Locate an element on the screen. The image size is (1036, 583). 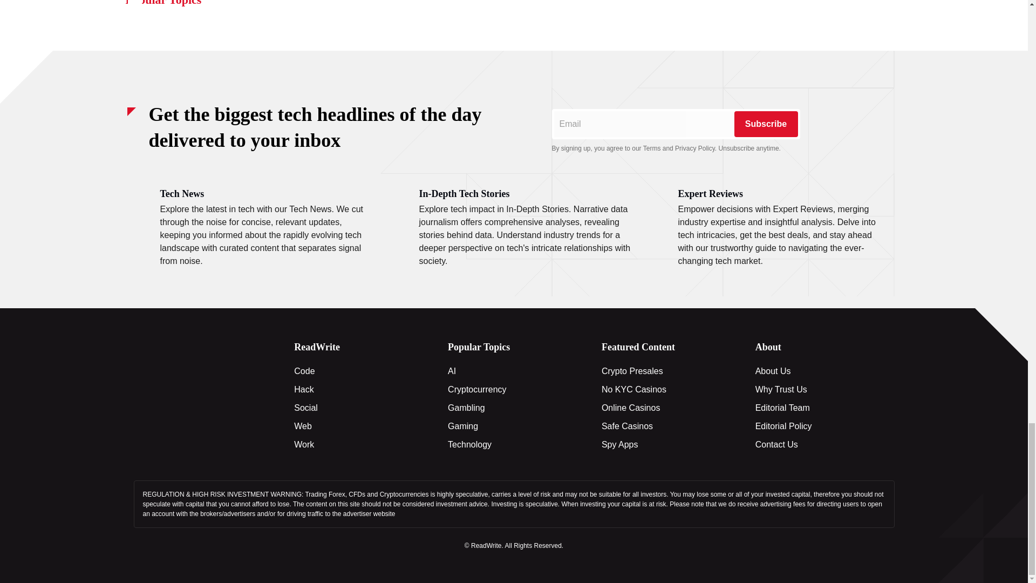
Subscribe is located at coordinates (765, 124).